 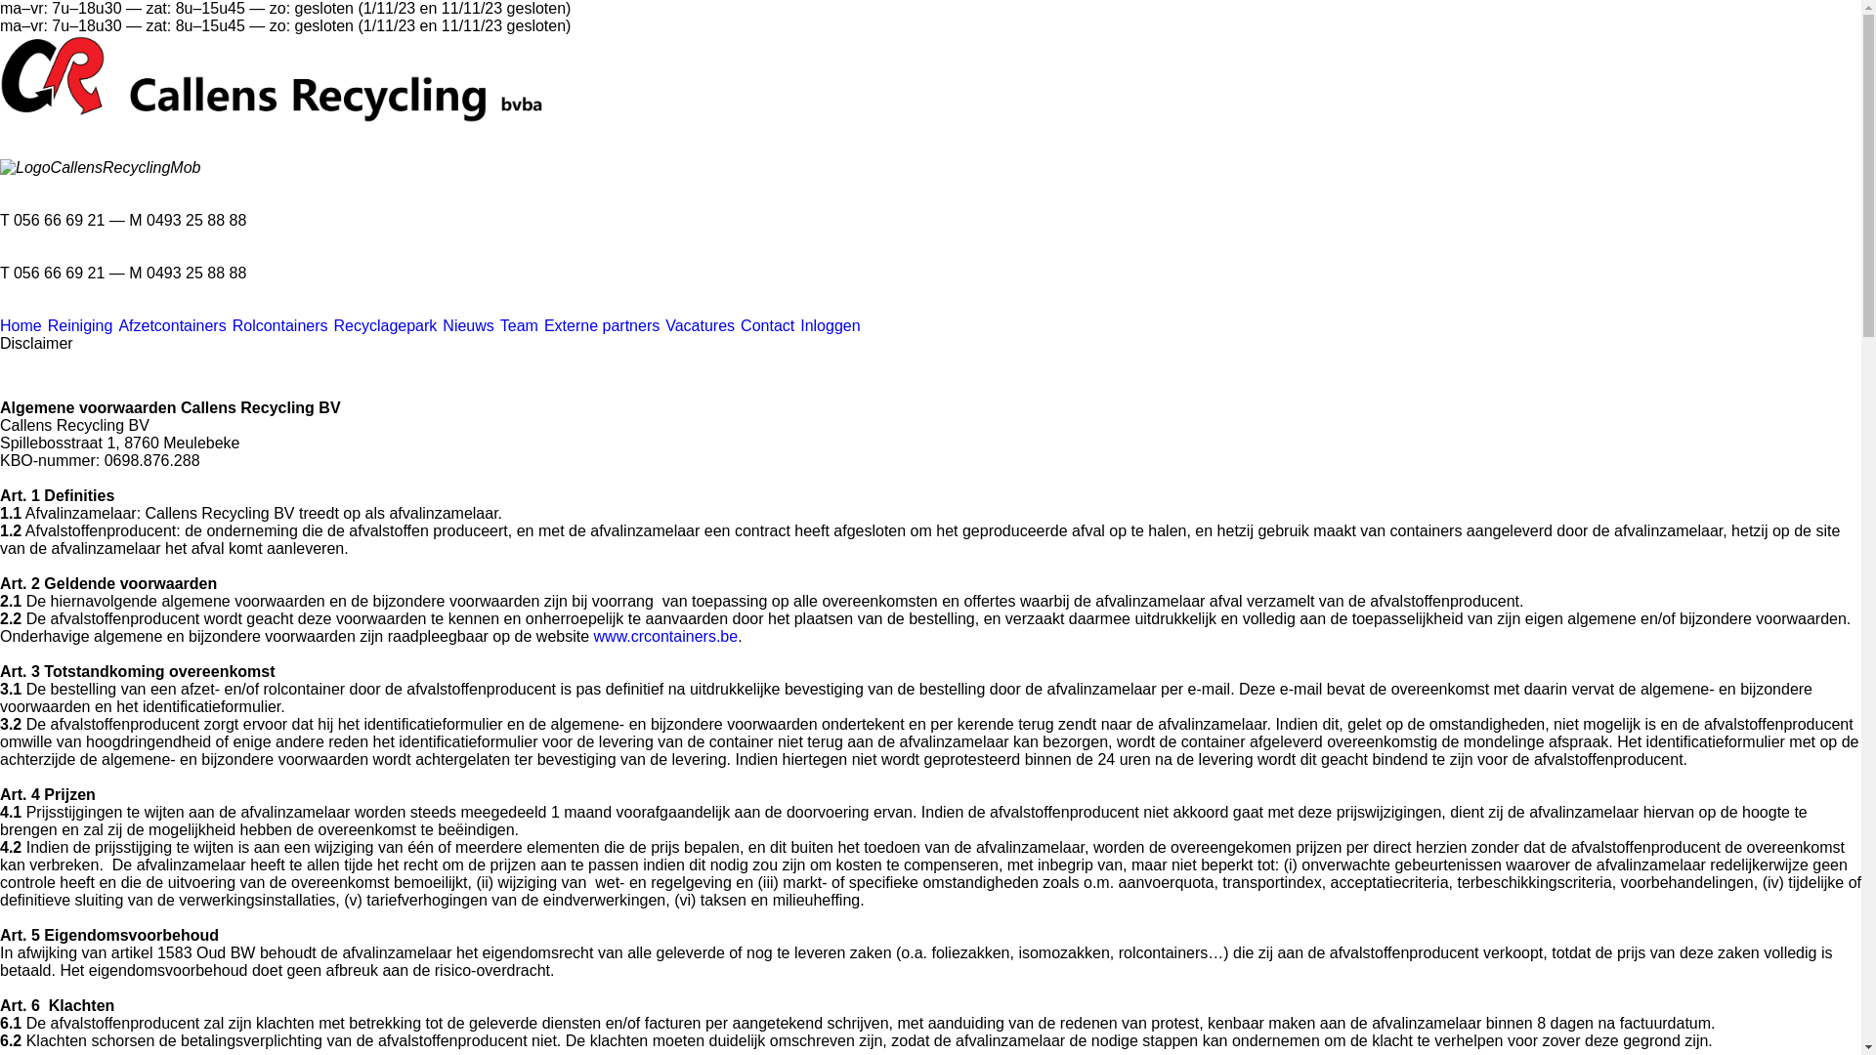 What do you see at coordinates (172, 326) in the screenshot?
I see `Afzetcontainers` at bounding box center [172, 326].